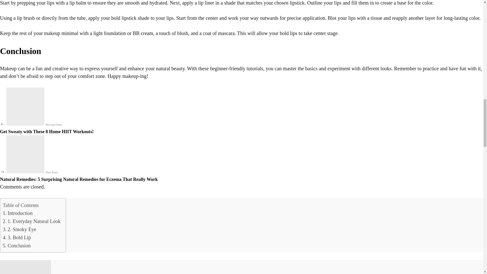 This screenshot has height=274, width=487. Describe the element at coordinates (47, 128) in the screenshot. I see `1. Everyday Natural Look` at that location.